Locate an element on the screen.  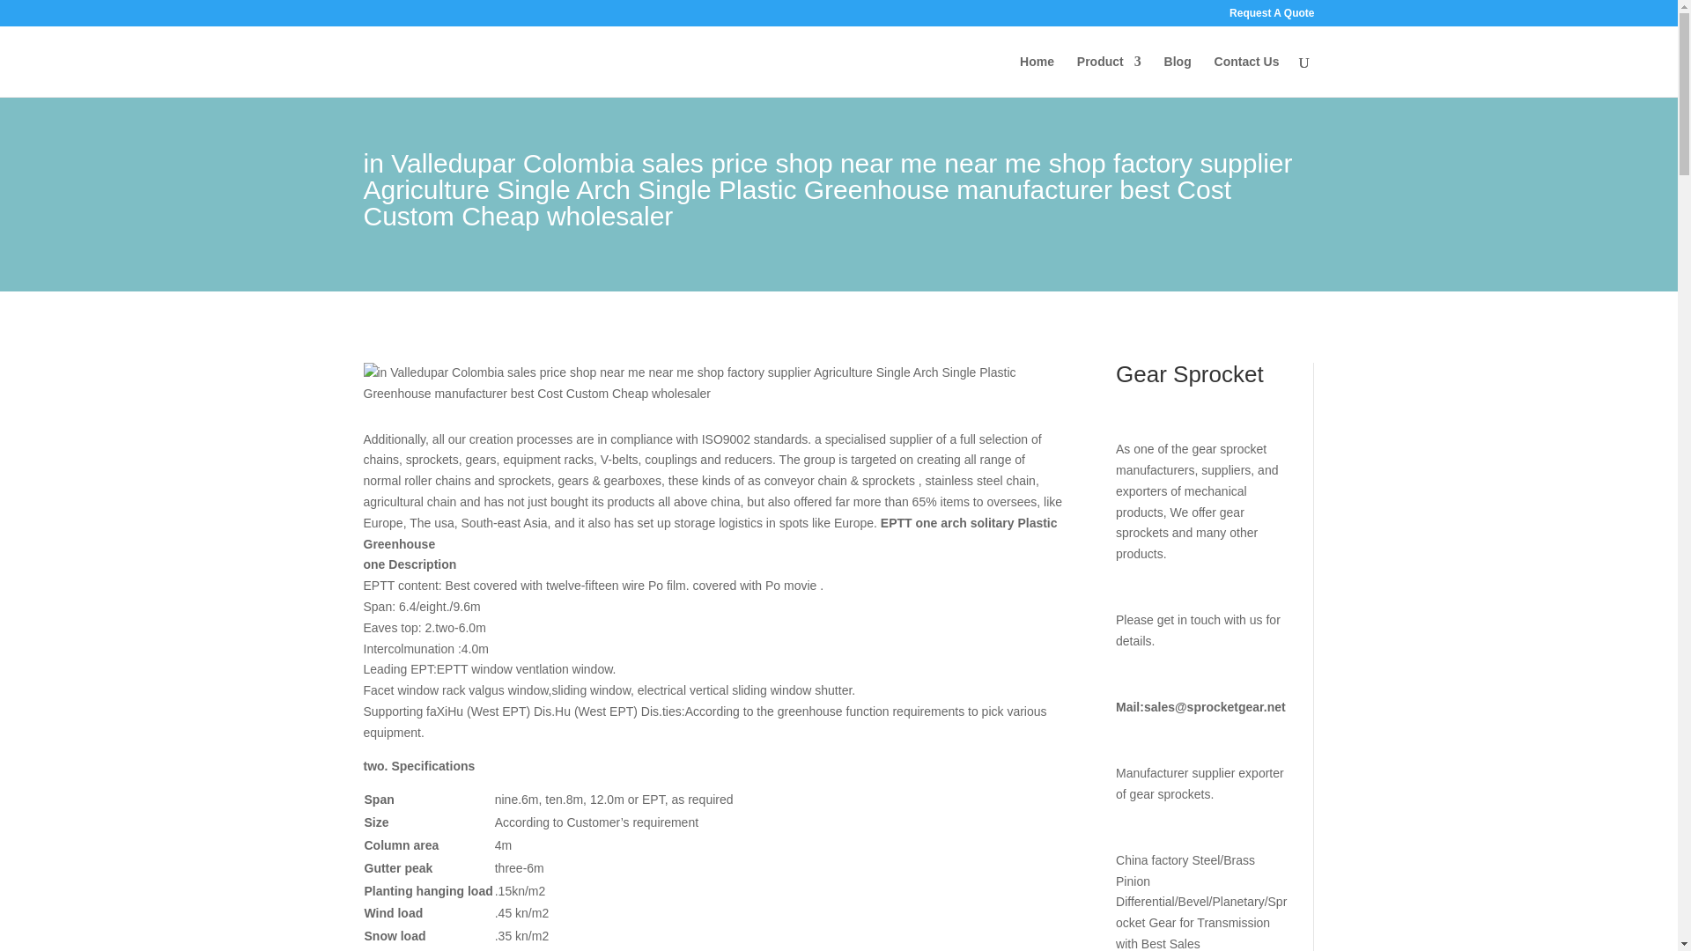
Contact Us is located at coordinates (1247, 76).